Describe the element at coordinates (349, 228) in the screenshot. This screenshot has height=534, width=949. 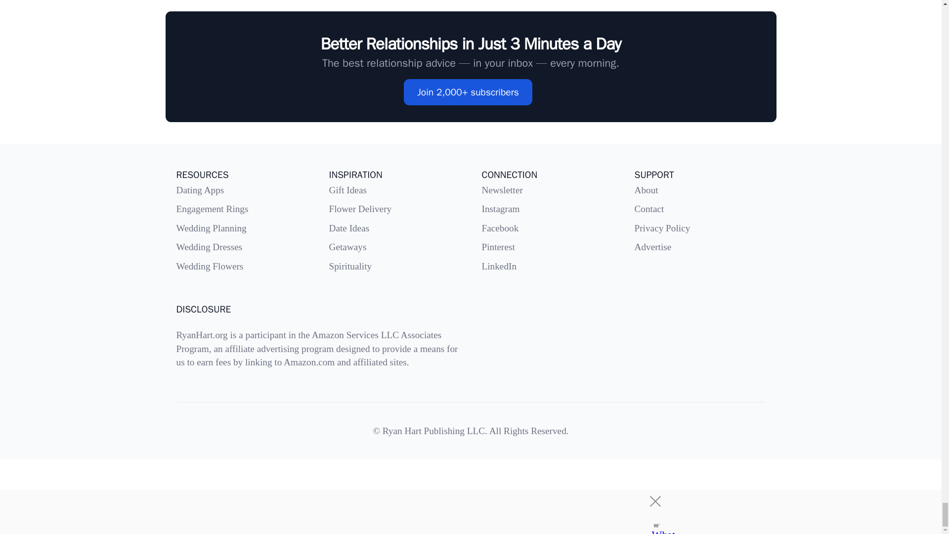
I see `Date Ideas` at that location.